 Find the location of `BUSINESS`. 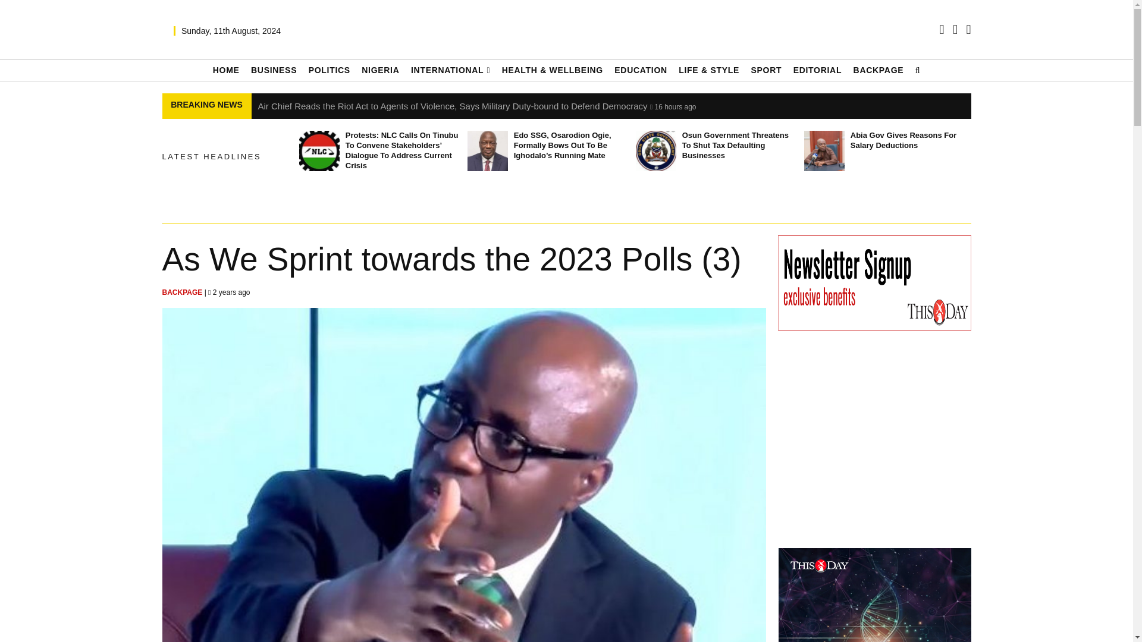

BUSINESS is located at coordinates (274, 70).